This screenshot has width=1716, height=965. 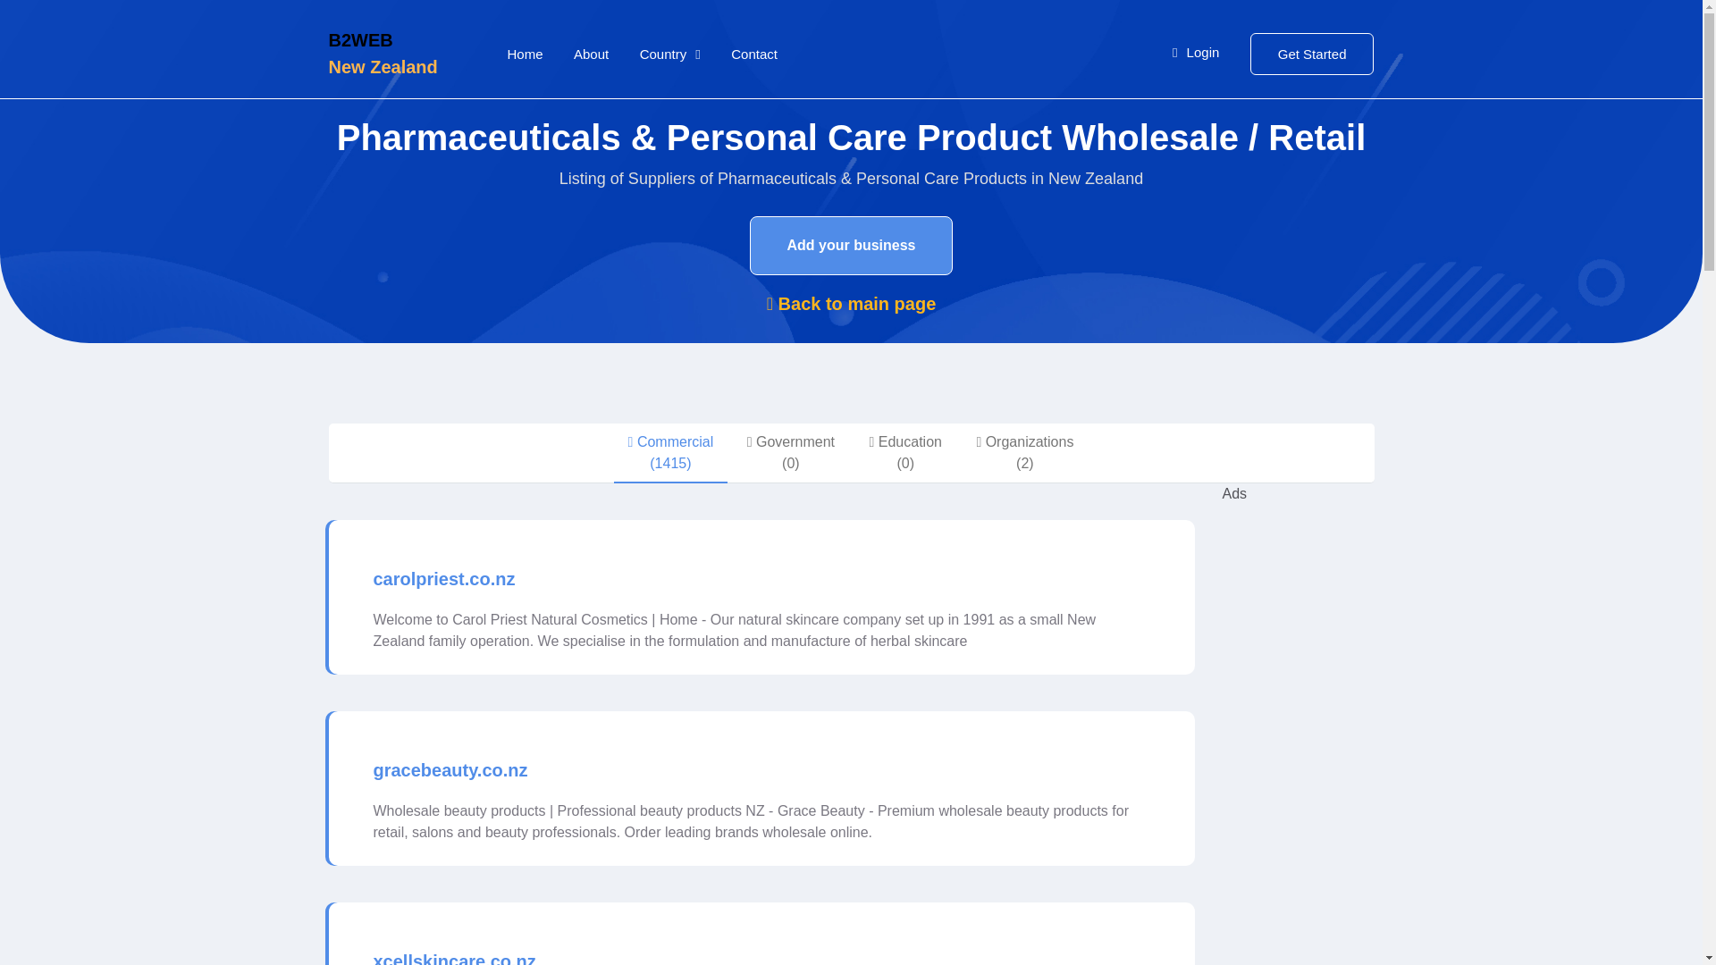 What do you see at coordinates (670, 54) in the screenshot?
I see `Country` at bounding box center [670, 54].